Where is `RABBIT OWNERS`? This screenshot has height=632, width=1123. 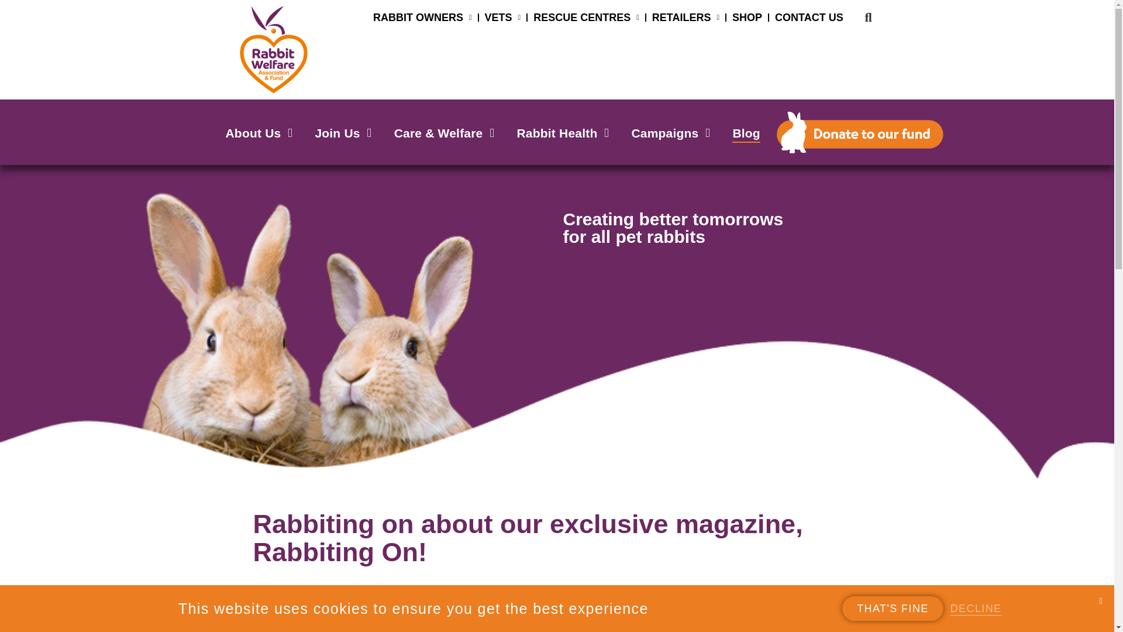
RABBIT OWNERS is located at coordinates (422, 17).